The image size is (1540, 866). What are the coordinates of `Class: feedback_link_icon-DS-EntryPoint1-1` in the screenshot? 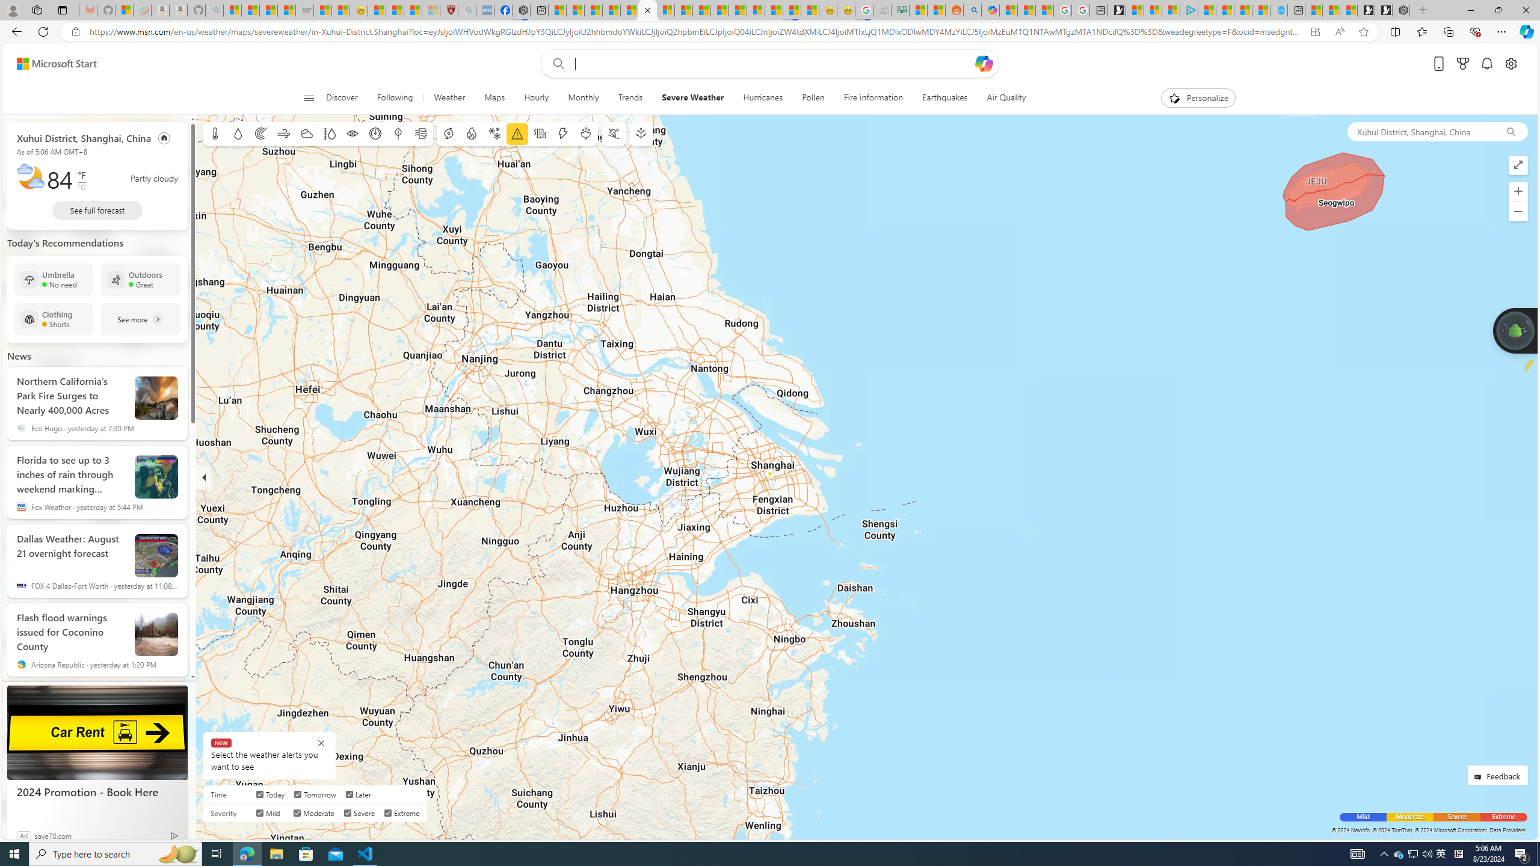 It's located at (1480, 777).